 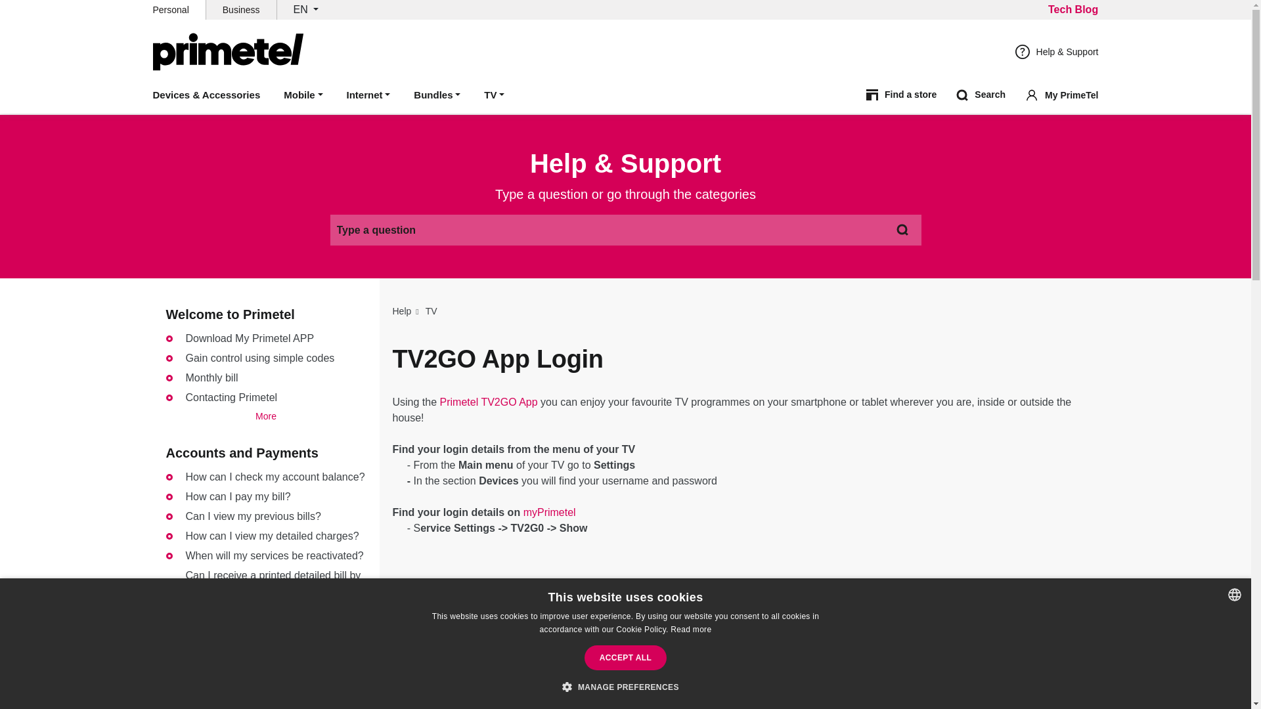 I want to click on Tech Blog, so click(x=1073, y=10).